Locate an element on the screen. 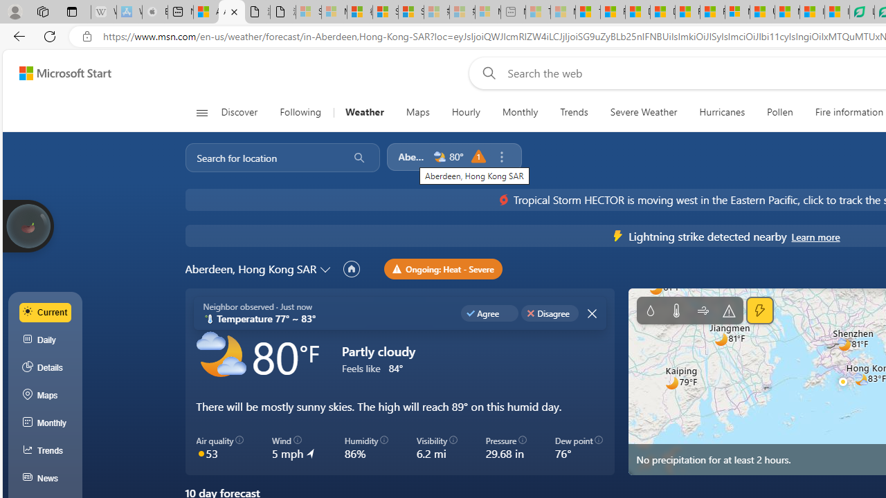  Pollen is located at coordinates (779, 112).